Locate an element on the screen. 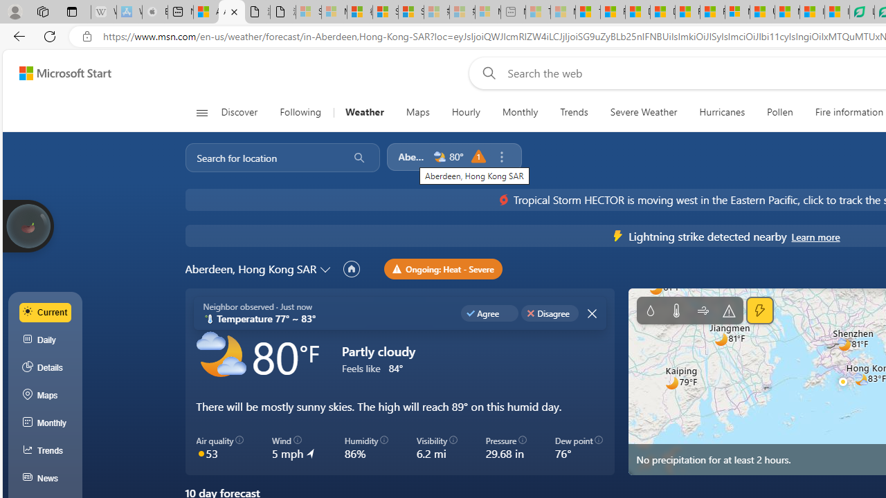  Pollen is located at coordinates (779, 112).